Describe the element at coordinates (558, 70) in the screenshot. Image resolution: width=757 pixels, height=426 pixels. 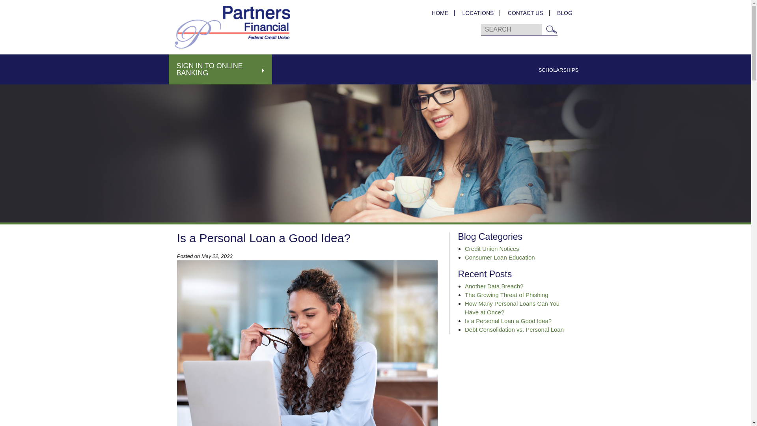
I see `SCHOLARSHIPS` at that location.